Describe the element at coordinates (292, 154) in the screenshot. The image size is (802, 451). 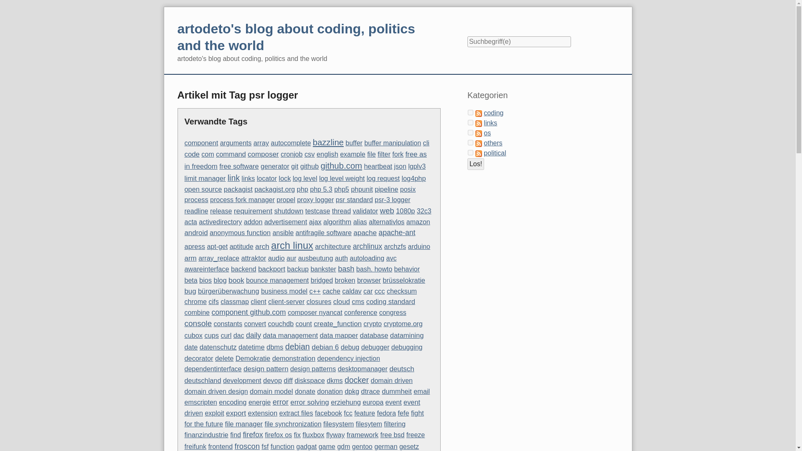
I see `cronjob` at that location.